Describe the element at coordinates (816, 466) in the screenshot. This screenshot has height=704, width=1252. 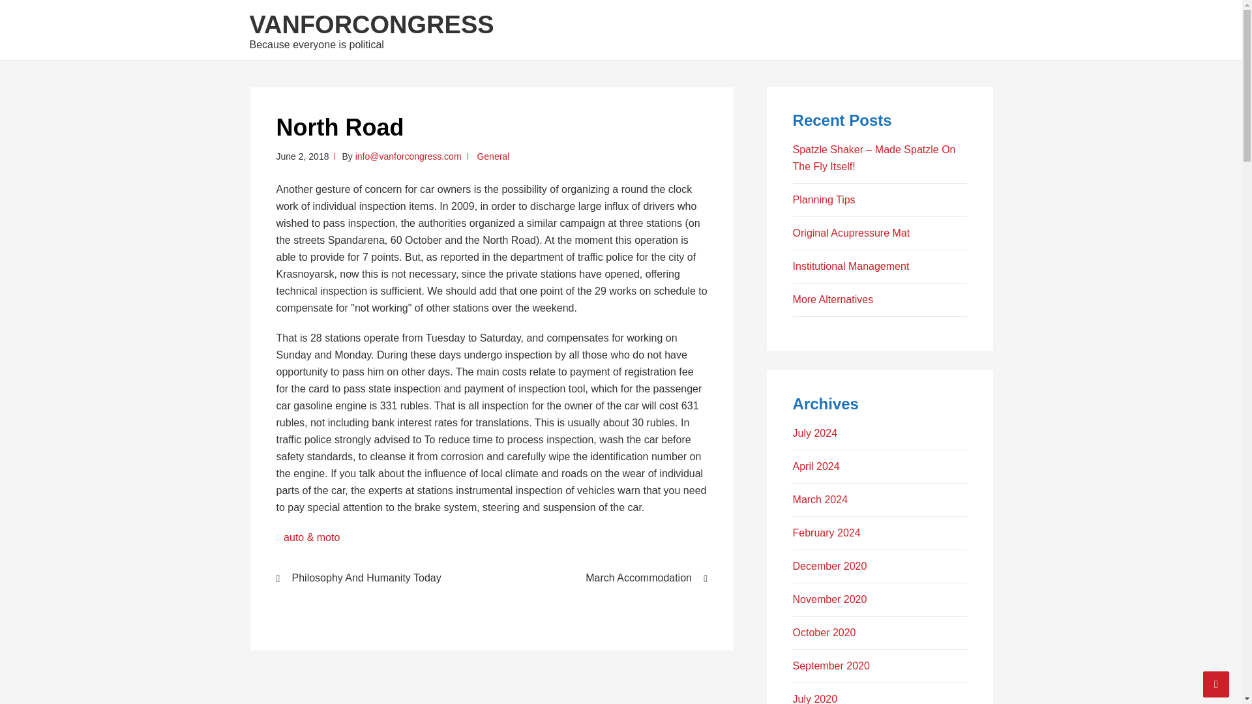
I see `April 2024` at that location.